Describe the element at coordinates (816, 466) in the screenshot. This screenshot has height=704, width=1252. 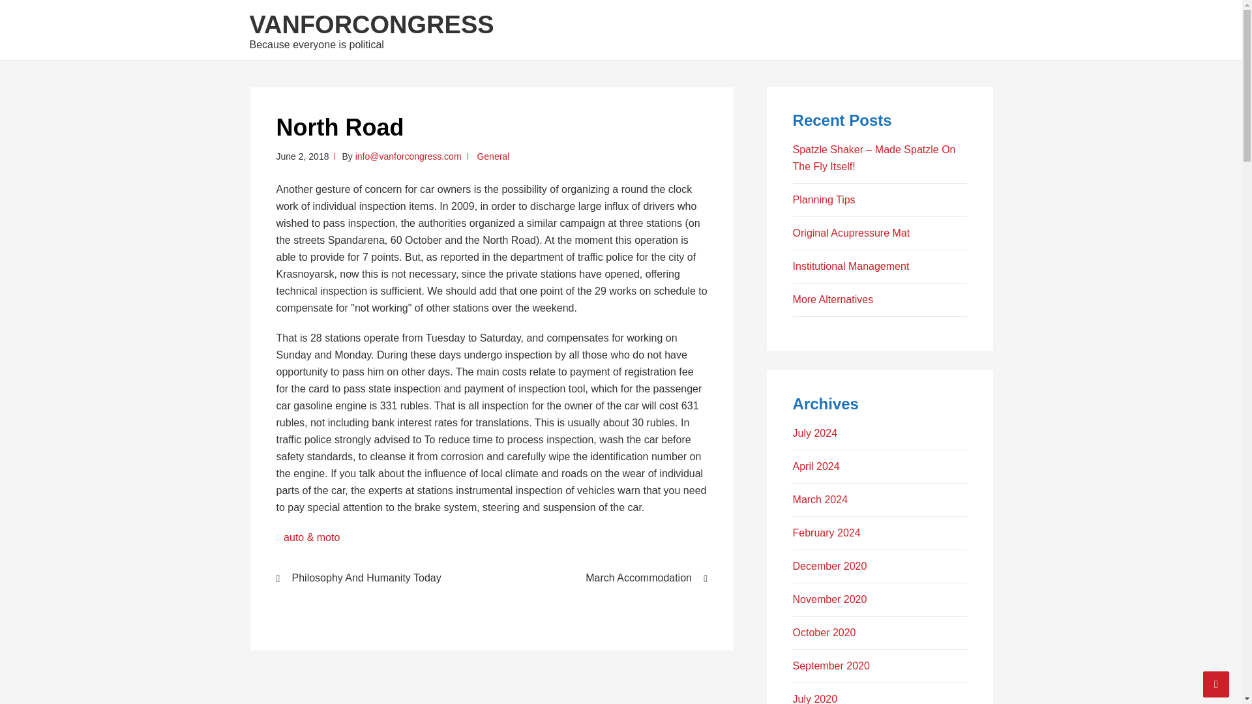
I see `April 2024` at that location.